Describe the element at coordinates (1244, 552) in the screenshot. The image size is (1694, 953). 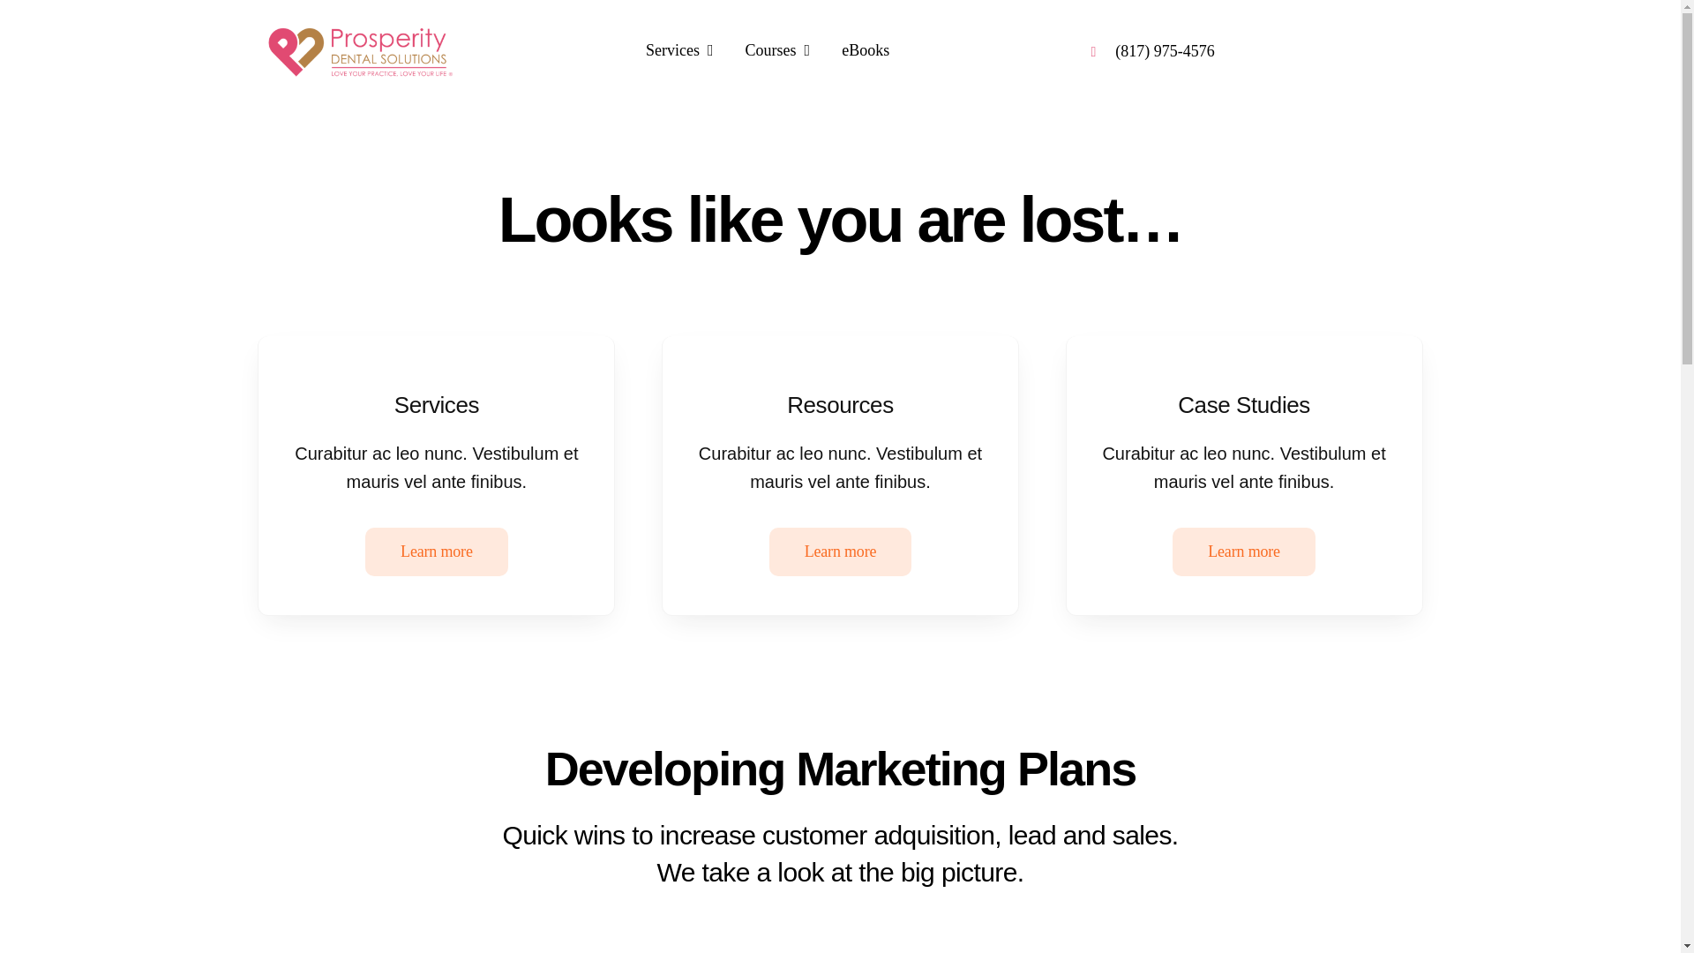
I see `Learn more` at that location.